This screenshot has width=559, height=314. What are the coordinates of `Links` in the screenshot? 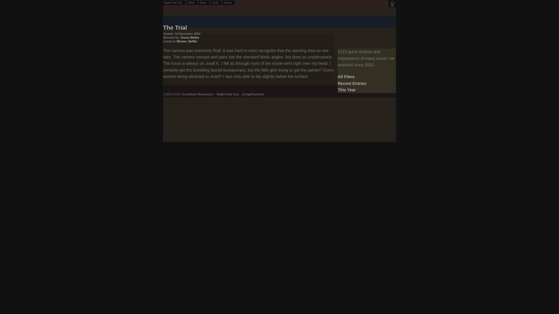 It's located at (216, 3).